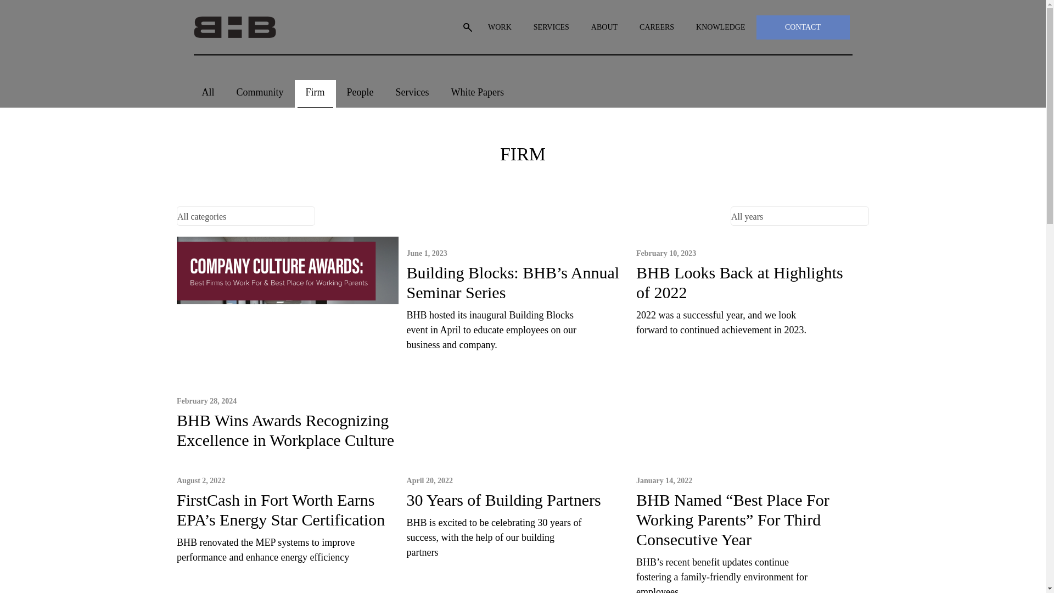 The height and width of the screenshot is (593, 1054). I want to click on White Papers, so click(478, 93).